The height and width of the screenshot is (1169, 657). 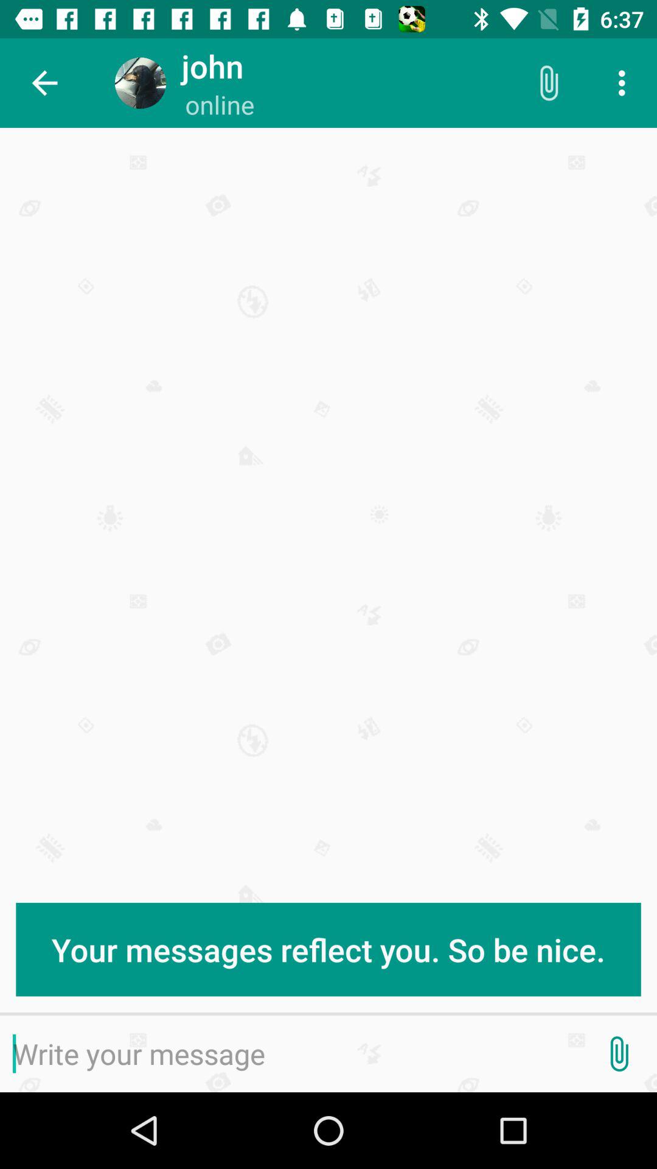 I want to click on click the attachment, so click(x=619, y=1054).